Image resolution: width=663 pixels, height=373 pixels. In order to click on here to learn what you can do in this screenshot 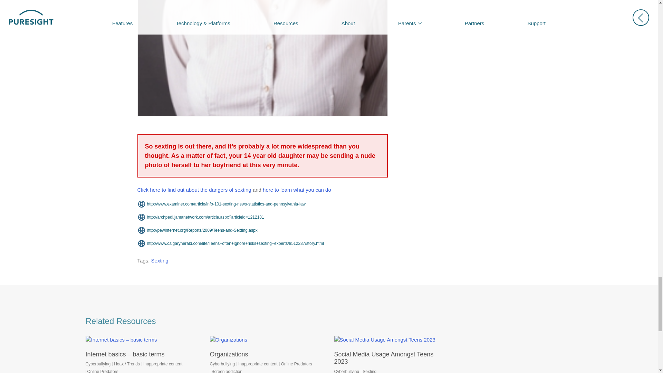, I will do `click(297, 190)`.